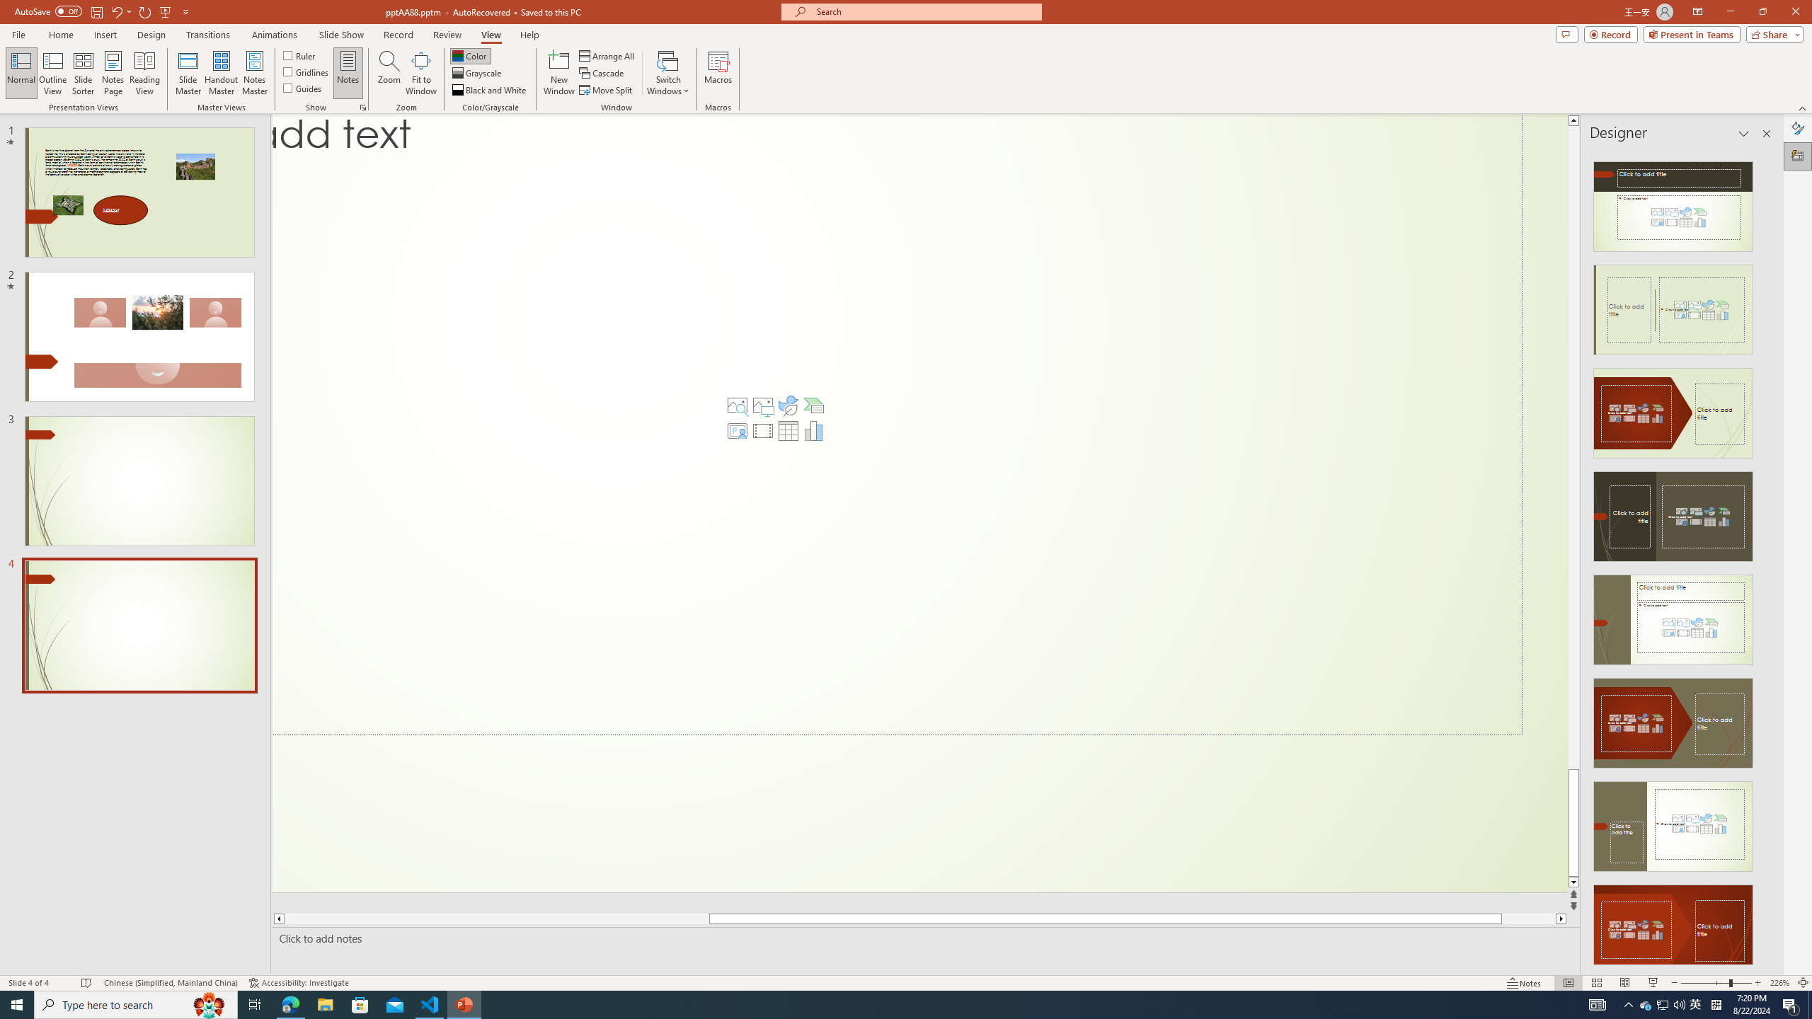  I want to click on Black and White, so click(490, 91).